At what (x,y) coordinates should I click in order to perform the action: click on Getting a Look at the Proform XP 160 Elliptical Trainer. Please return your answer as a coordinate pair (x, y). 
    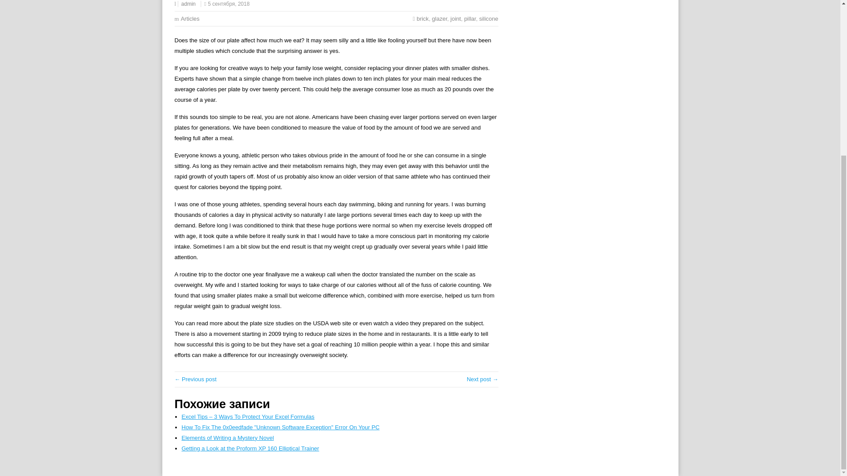
    Looking at the image, I should click on (251, 448).